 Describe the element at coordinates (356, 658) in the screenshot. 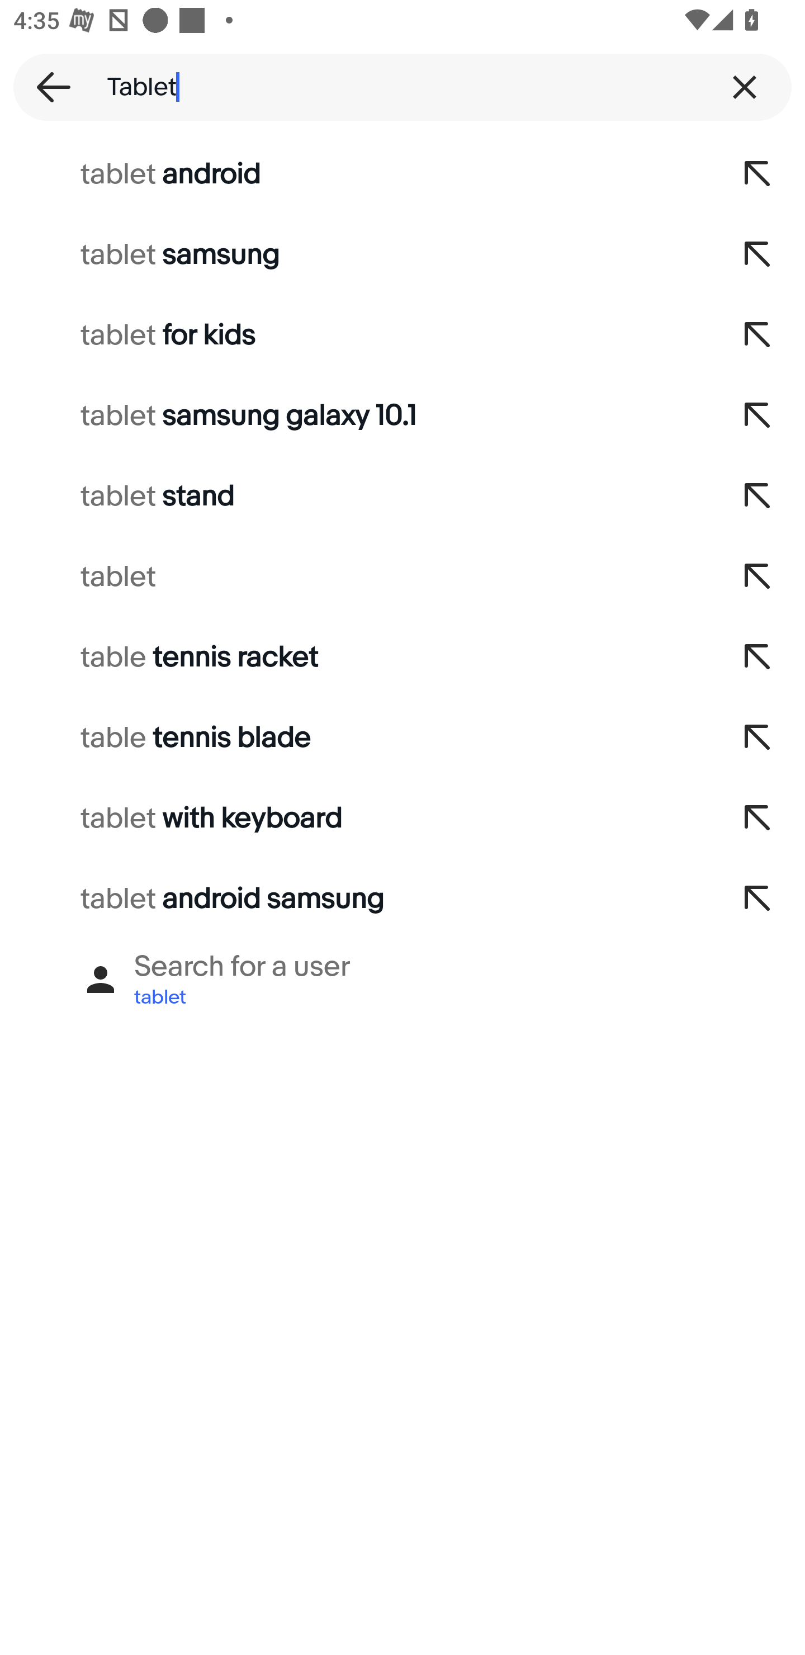

I see `table tennis racket` at that location.